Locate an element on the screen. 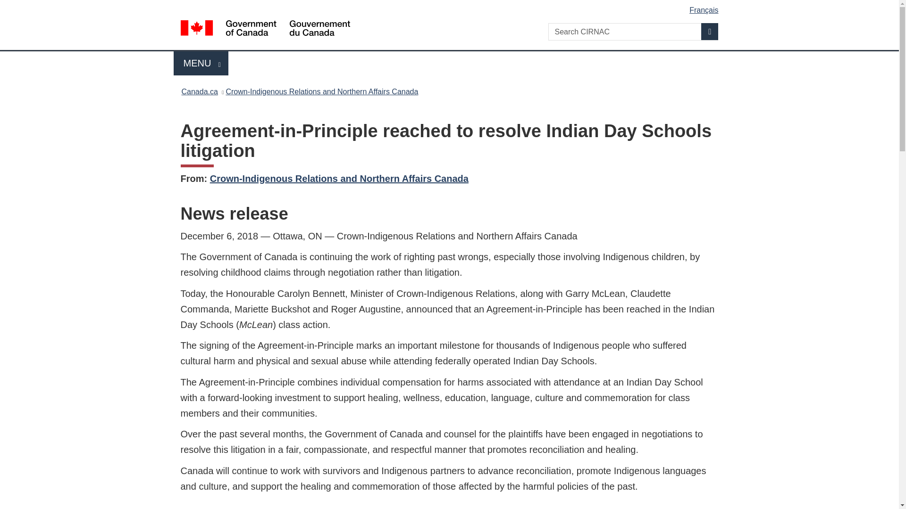 The image size is (906, 509). Canada.ca is located at coordinates (451, 7).